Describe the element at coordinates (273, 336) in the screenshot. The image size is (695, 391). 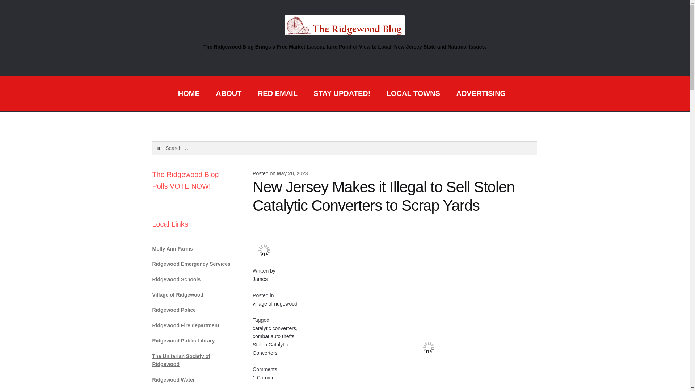
I see `combat auto thefts` at that location.